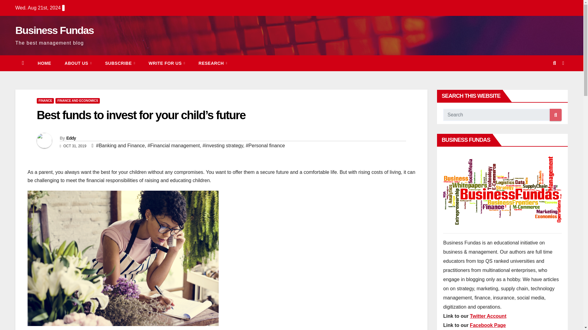  I want to click on Eddy, so click(71, 138).